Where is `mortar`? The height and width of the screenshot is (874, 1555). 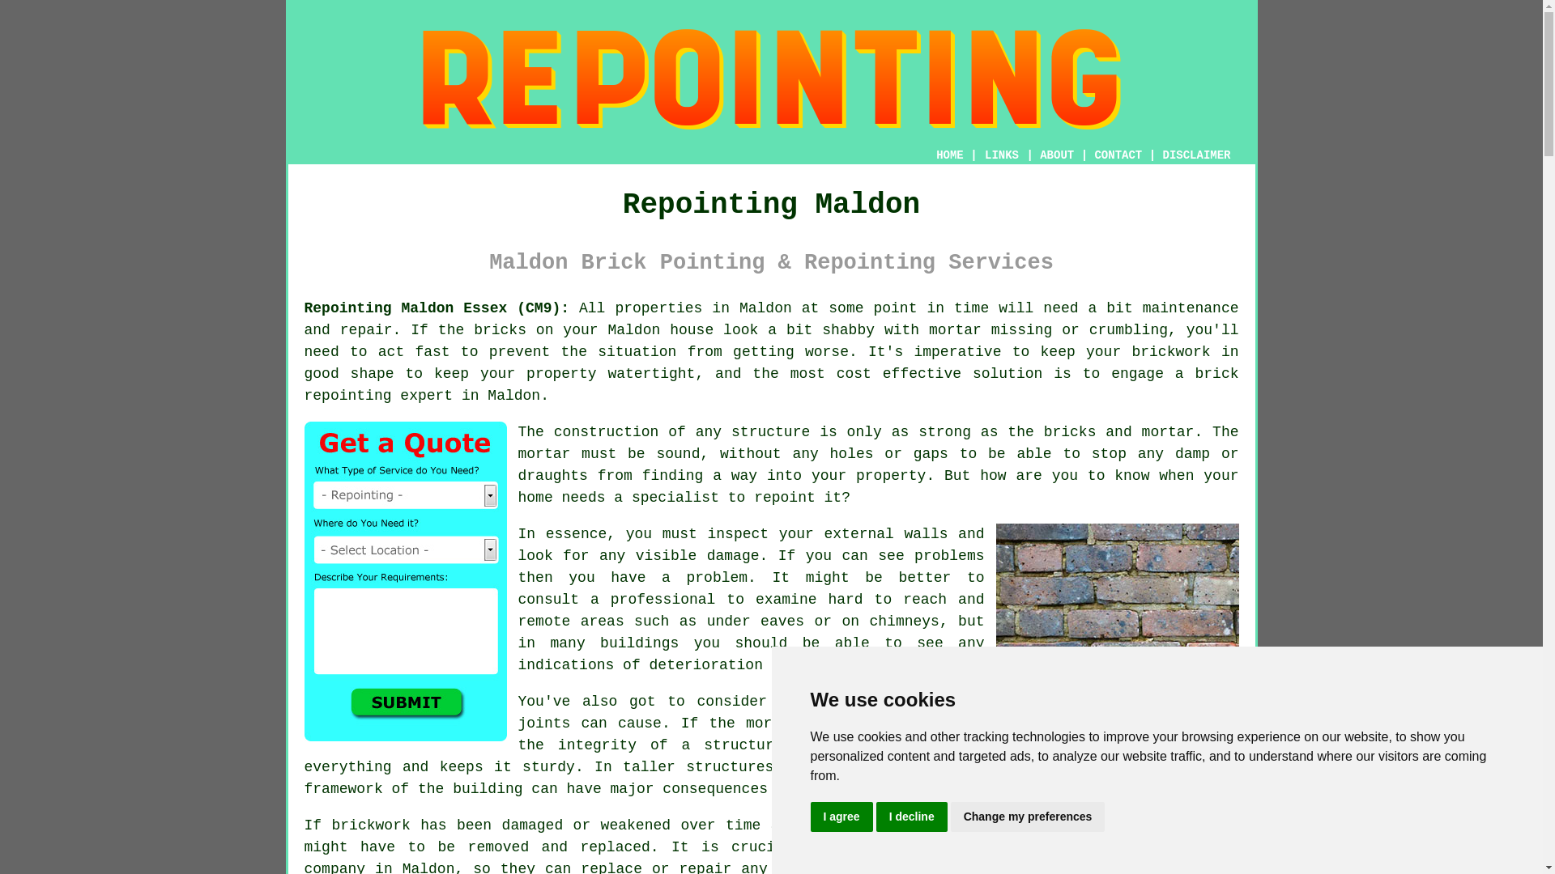
mortar is located at coordinates (544, 453).